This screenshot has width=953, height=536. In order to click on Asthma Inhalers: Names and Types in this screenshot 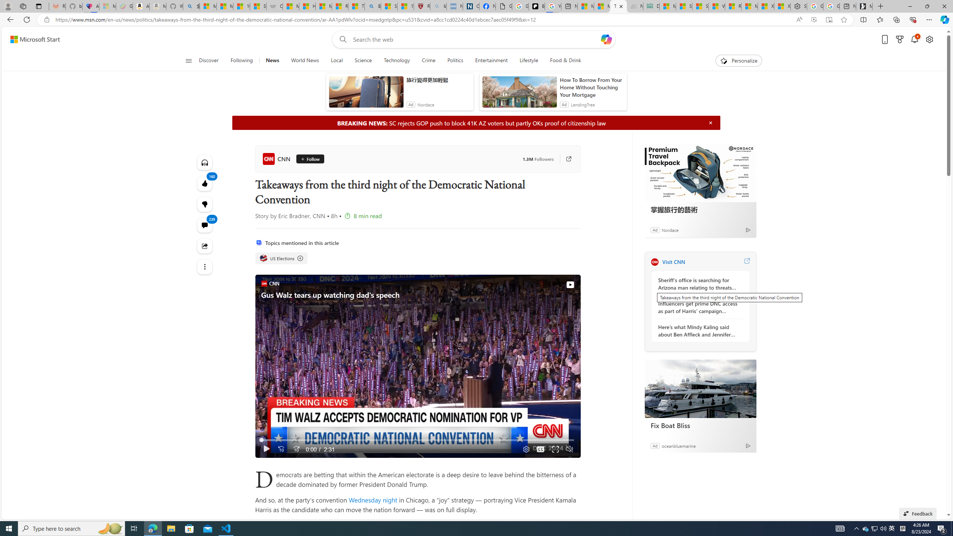, I will do `click(90, 6)`.